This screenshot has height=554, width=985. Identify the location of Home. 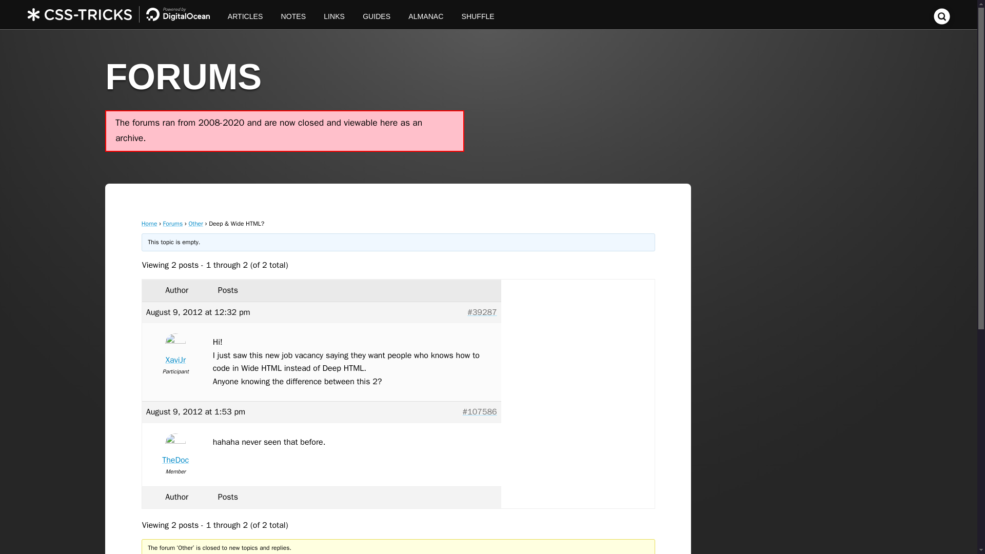
(150, 223).